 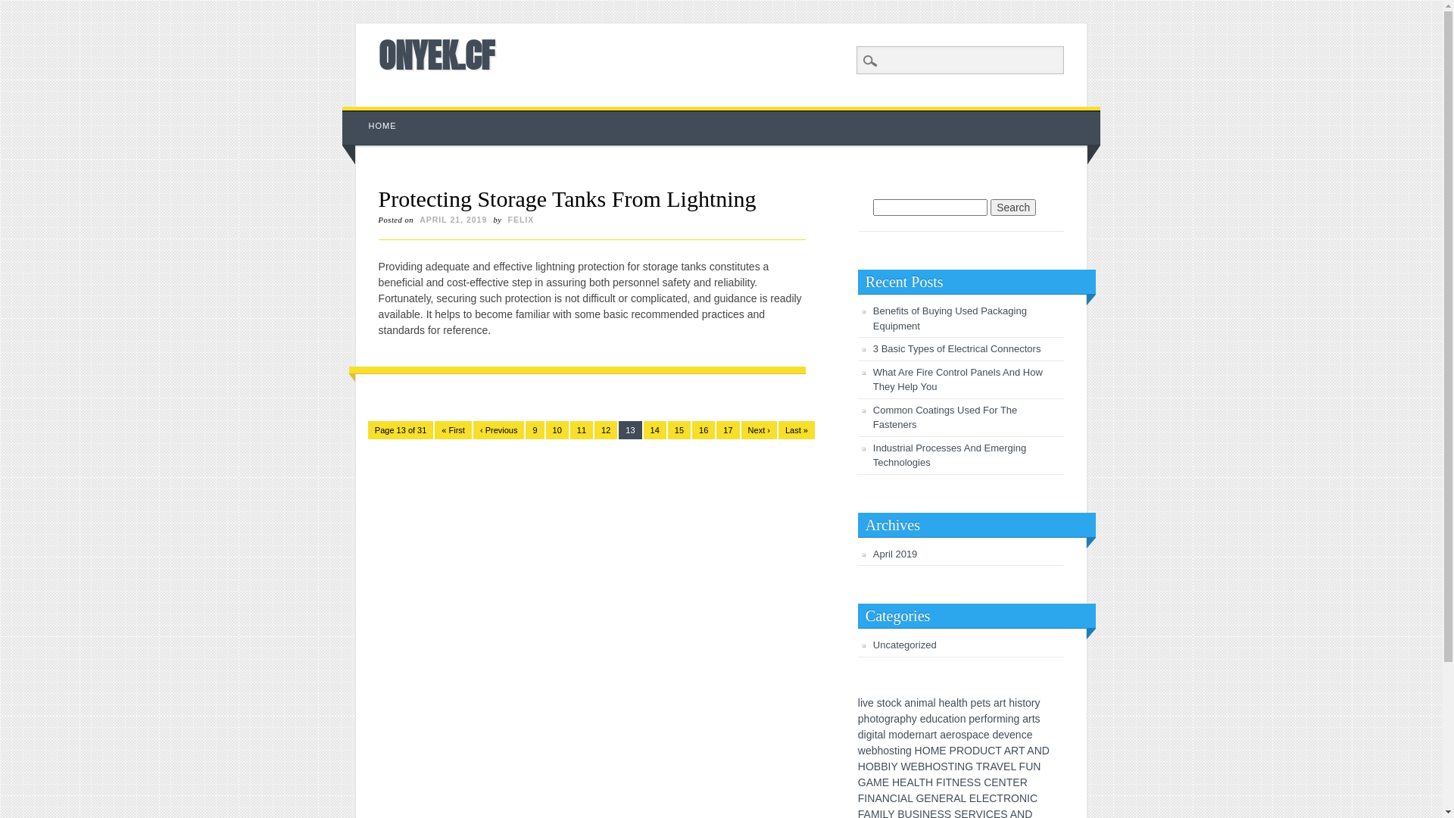 I want to click on Search, so click(x=23, y=8).